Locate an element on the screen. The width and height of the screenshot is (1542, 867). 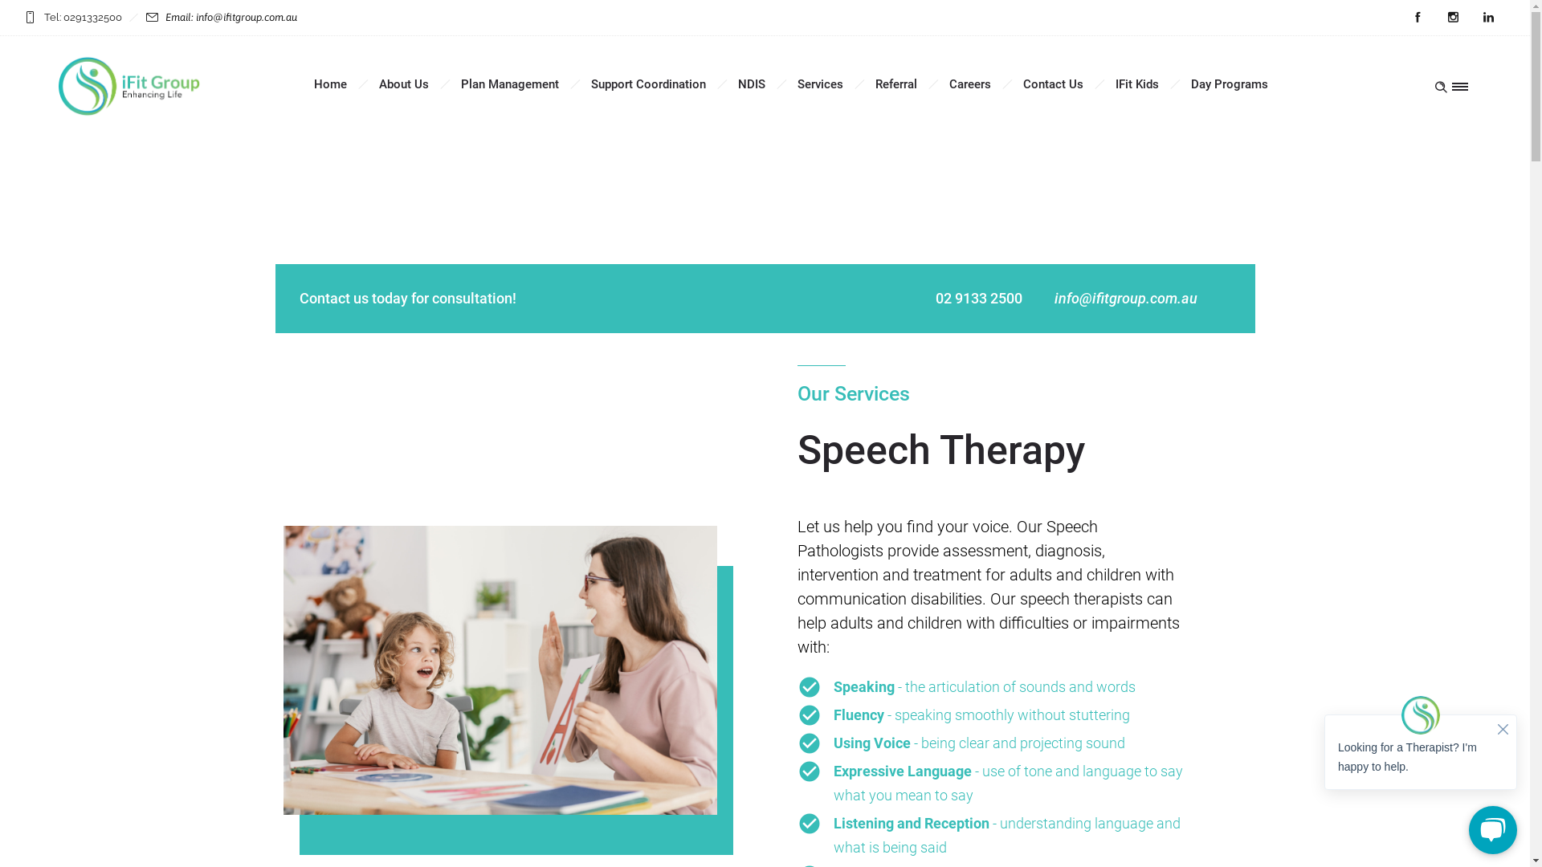
Careers is located at coordinates (970, 84).